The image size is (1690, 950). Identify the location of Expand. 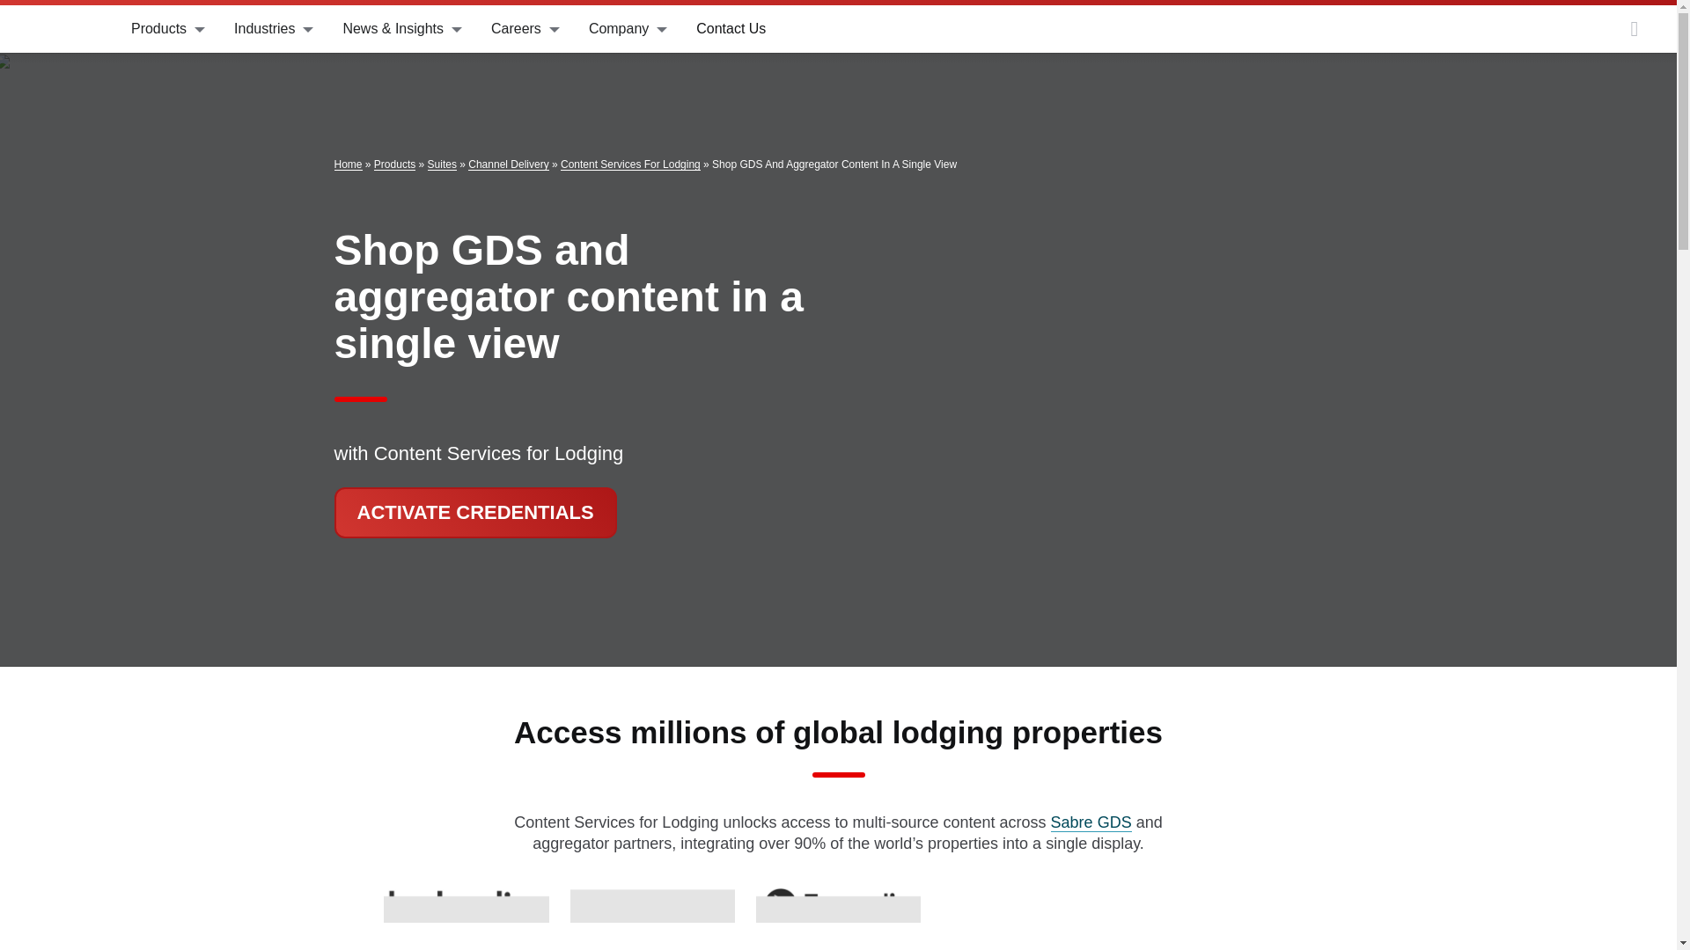
(310, 28).